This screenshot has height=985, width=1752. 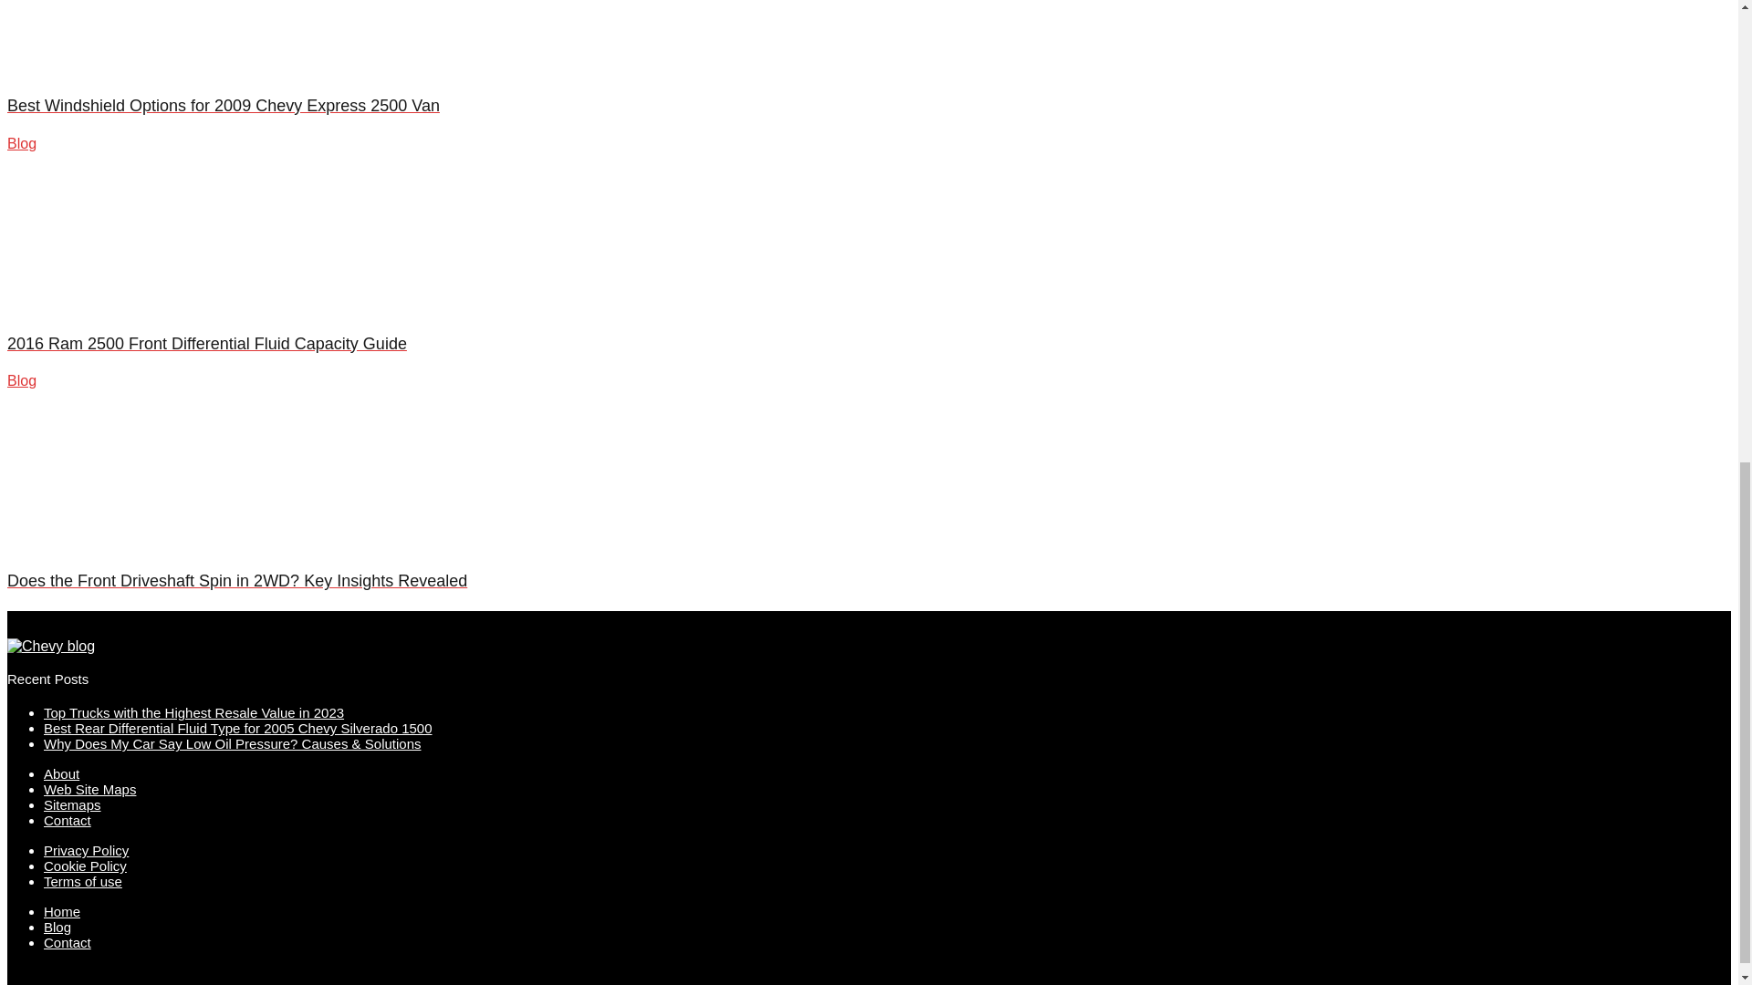 I want to click on About, so click(x=61, y=773).